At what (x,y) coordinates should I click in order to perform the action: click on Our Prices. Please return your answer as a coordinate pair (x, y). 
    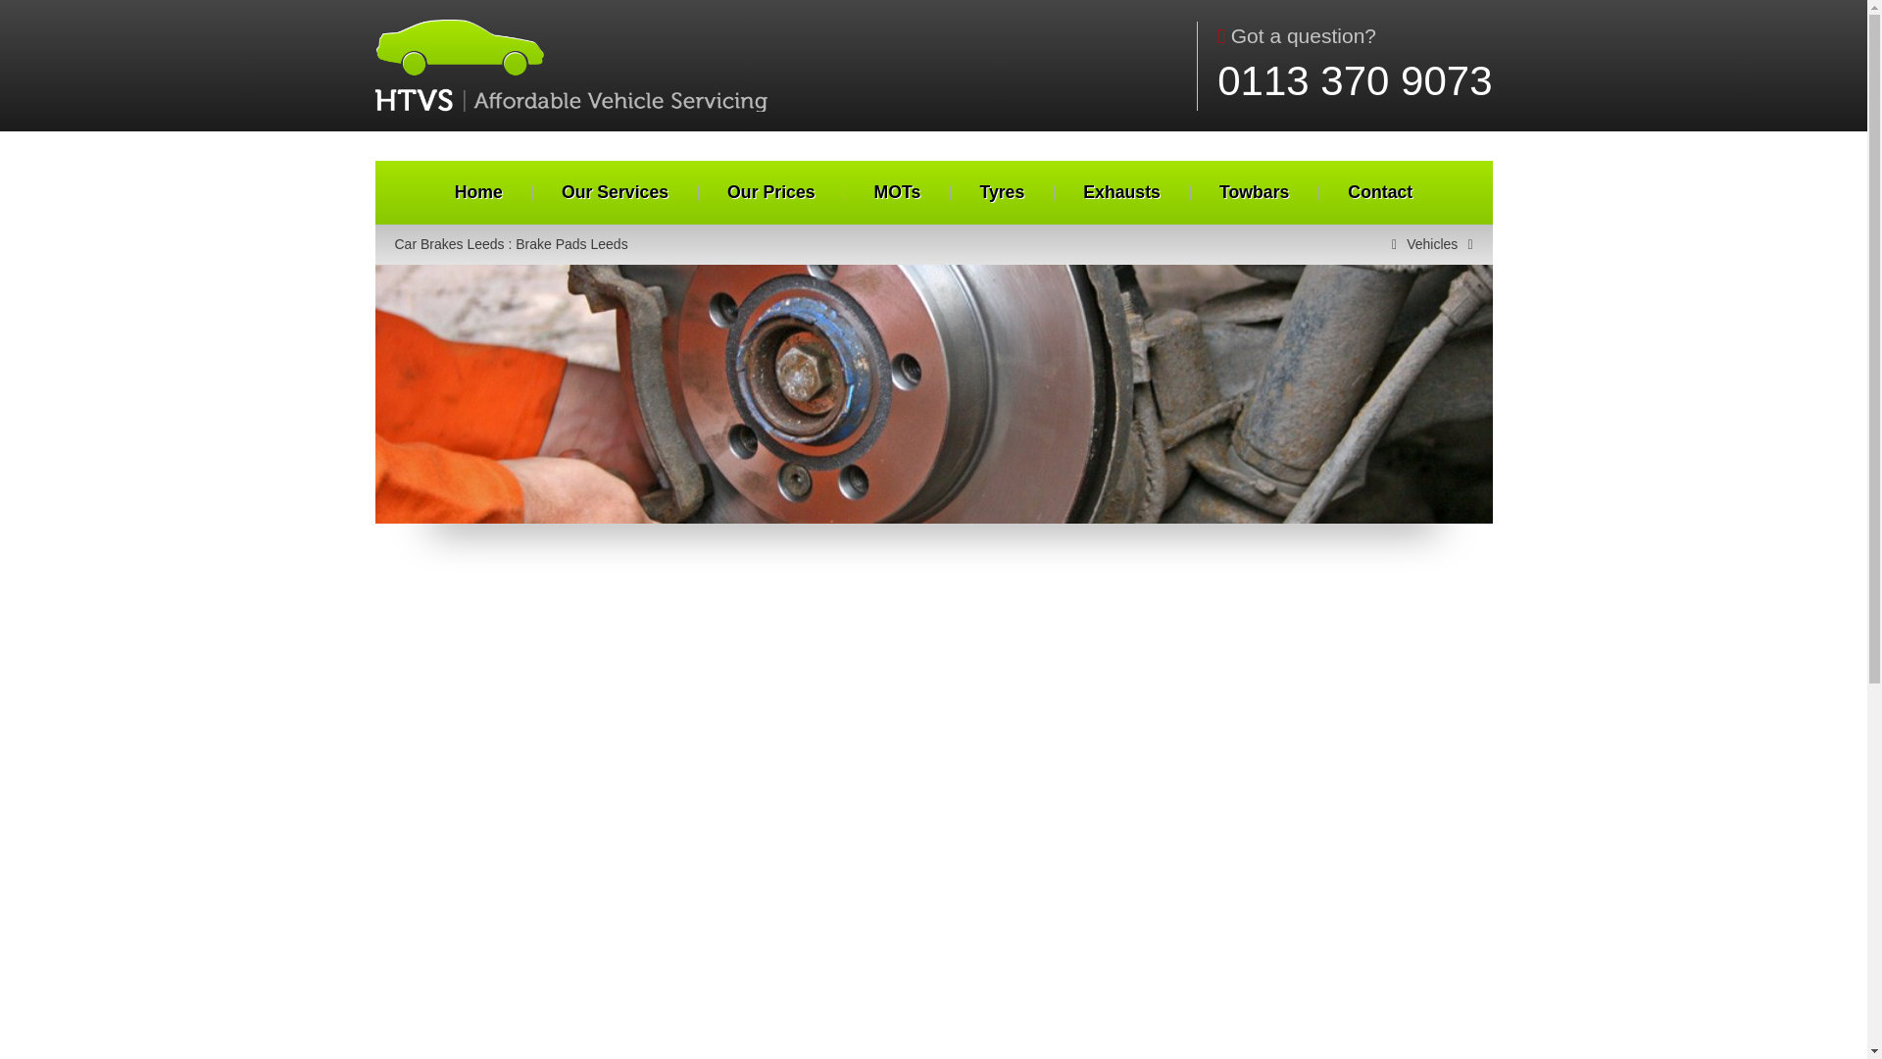
    Looking at the image, I should click on (770, 192).